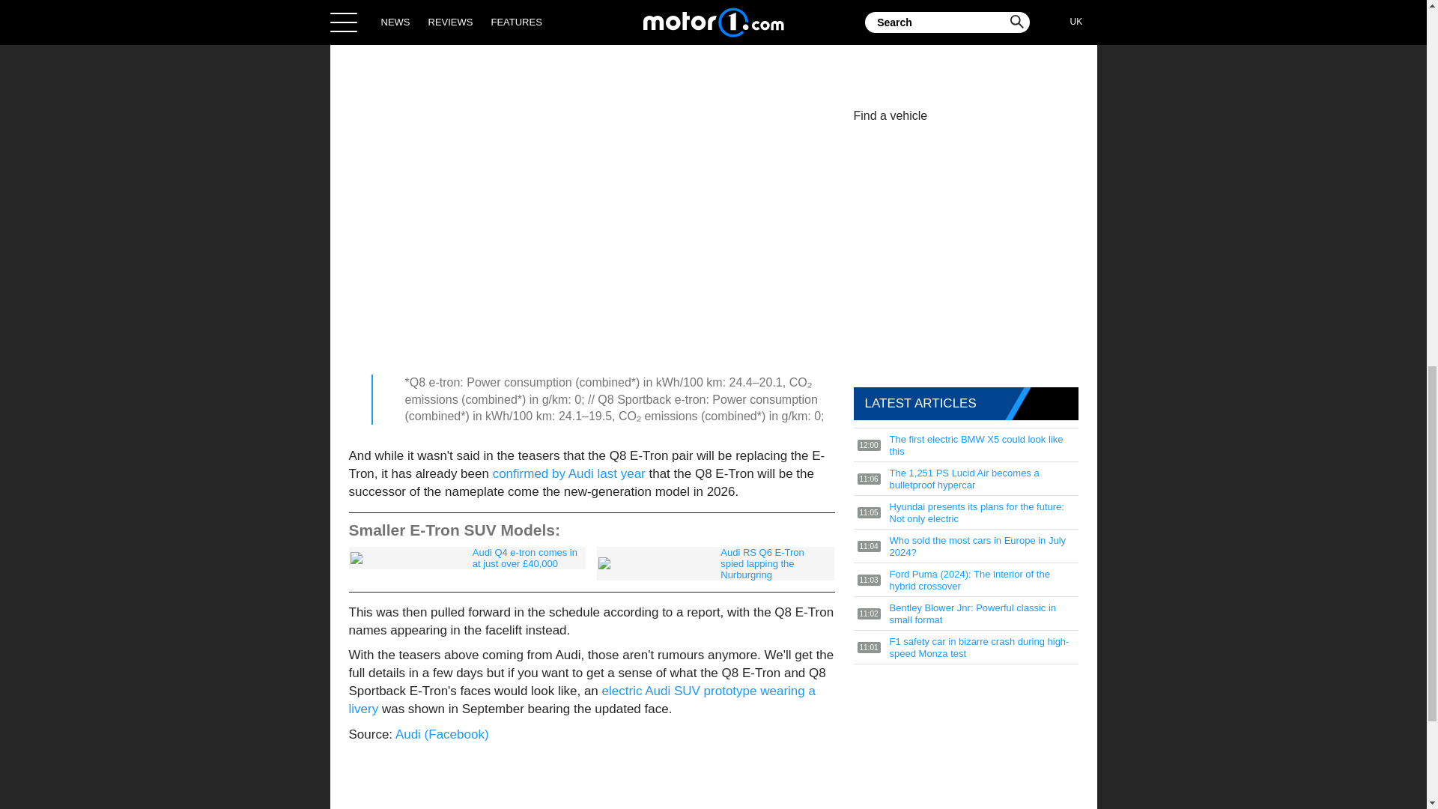  I want to click on confirmed by Audi last year, so click(569, 473).